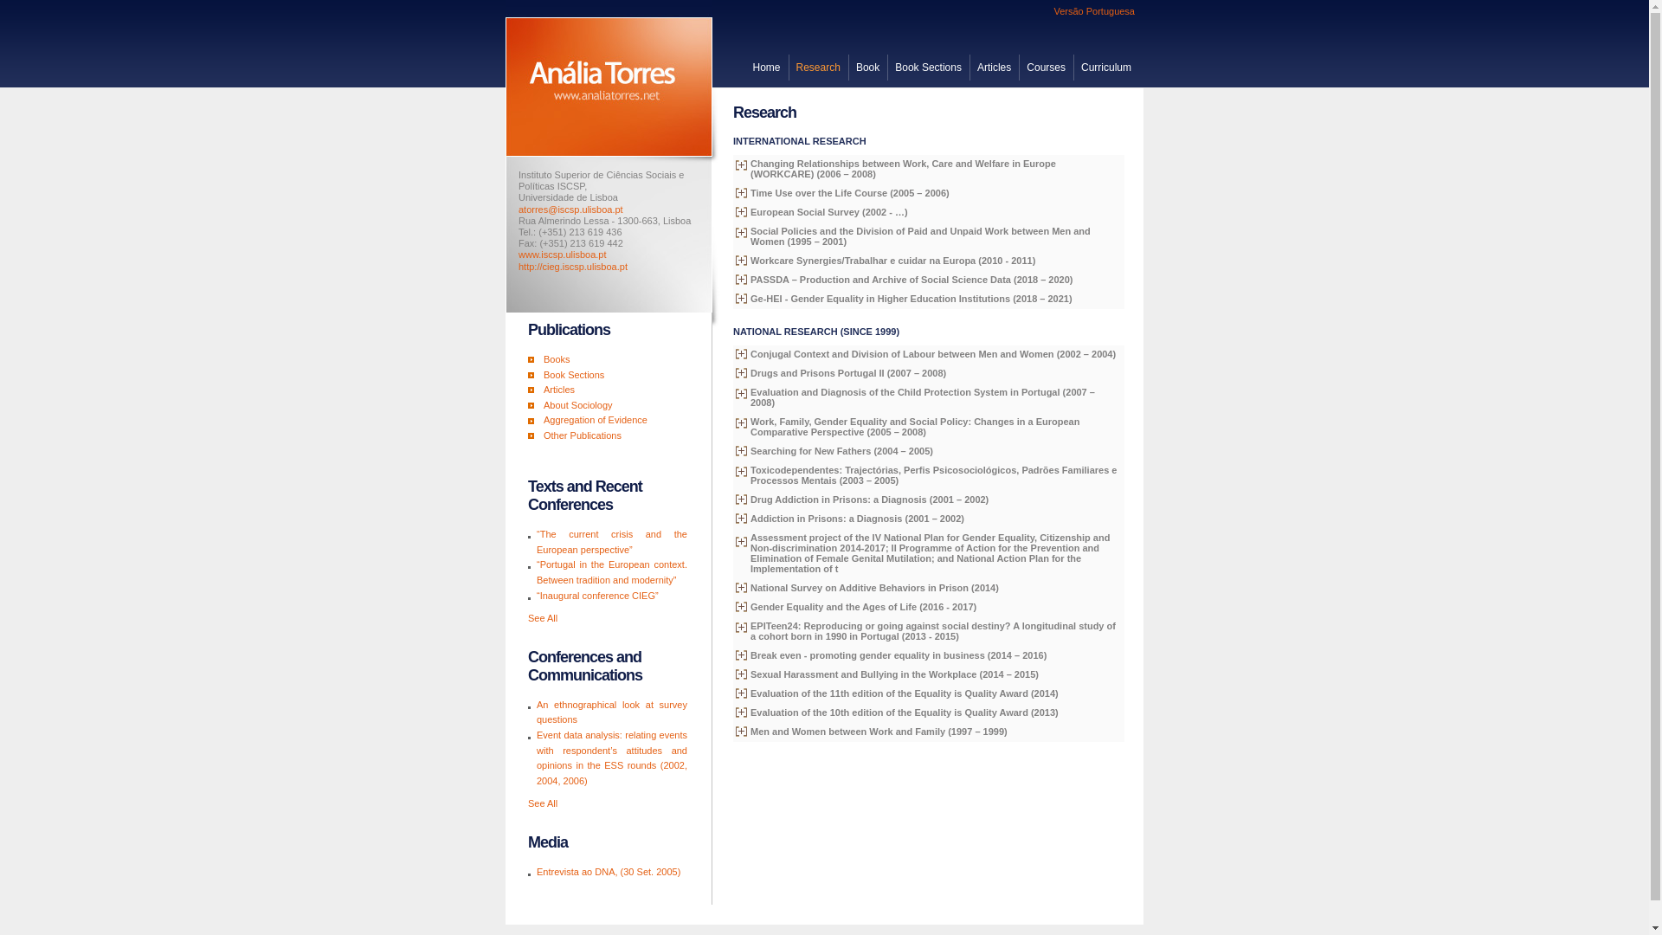  What do you see at coordinates (542, 618) in the screenshot?
I see `See All` at bounding box center [542, 618].